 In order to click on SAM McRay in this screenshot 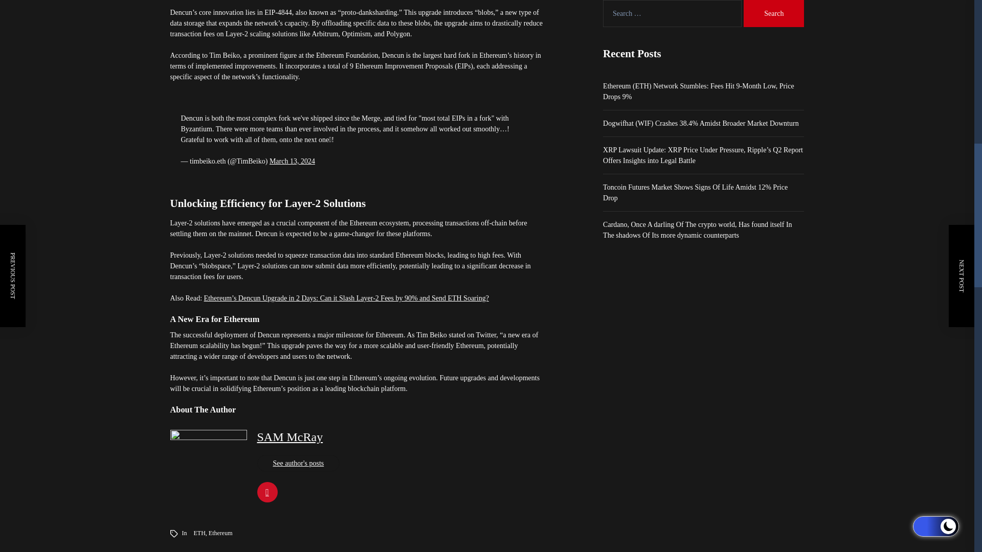, I will do `click(289, 437)`.